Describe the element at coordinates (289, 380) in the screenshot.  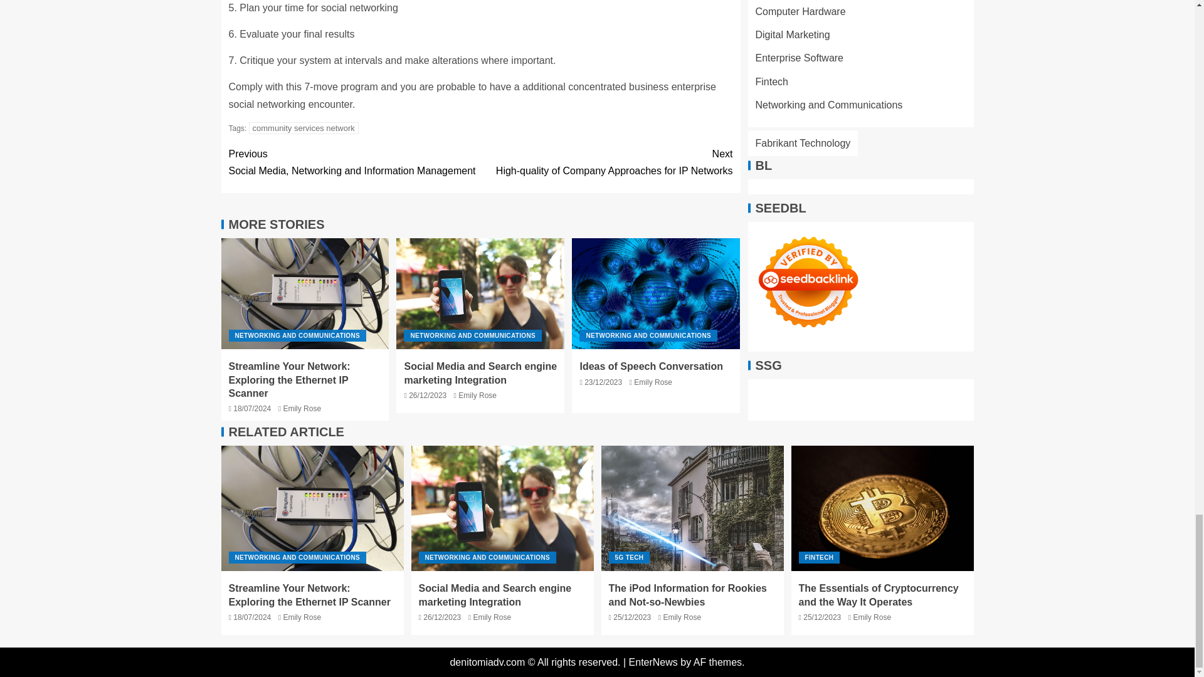
I see `Ideas of Speech Conversation` at that location.